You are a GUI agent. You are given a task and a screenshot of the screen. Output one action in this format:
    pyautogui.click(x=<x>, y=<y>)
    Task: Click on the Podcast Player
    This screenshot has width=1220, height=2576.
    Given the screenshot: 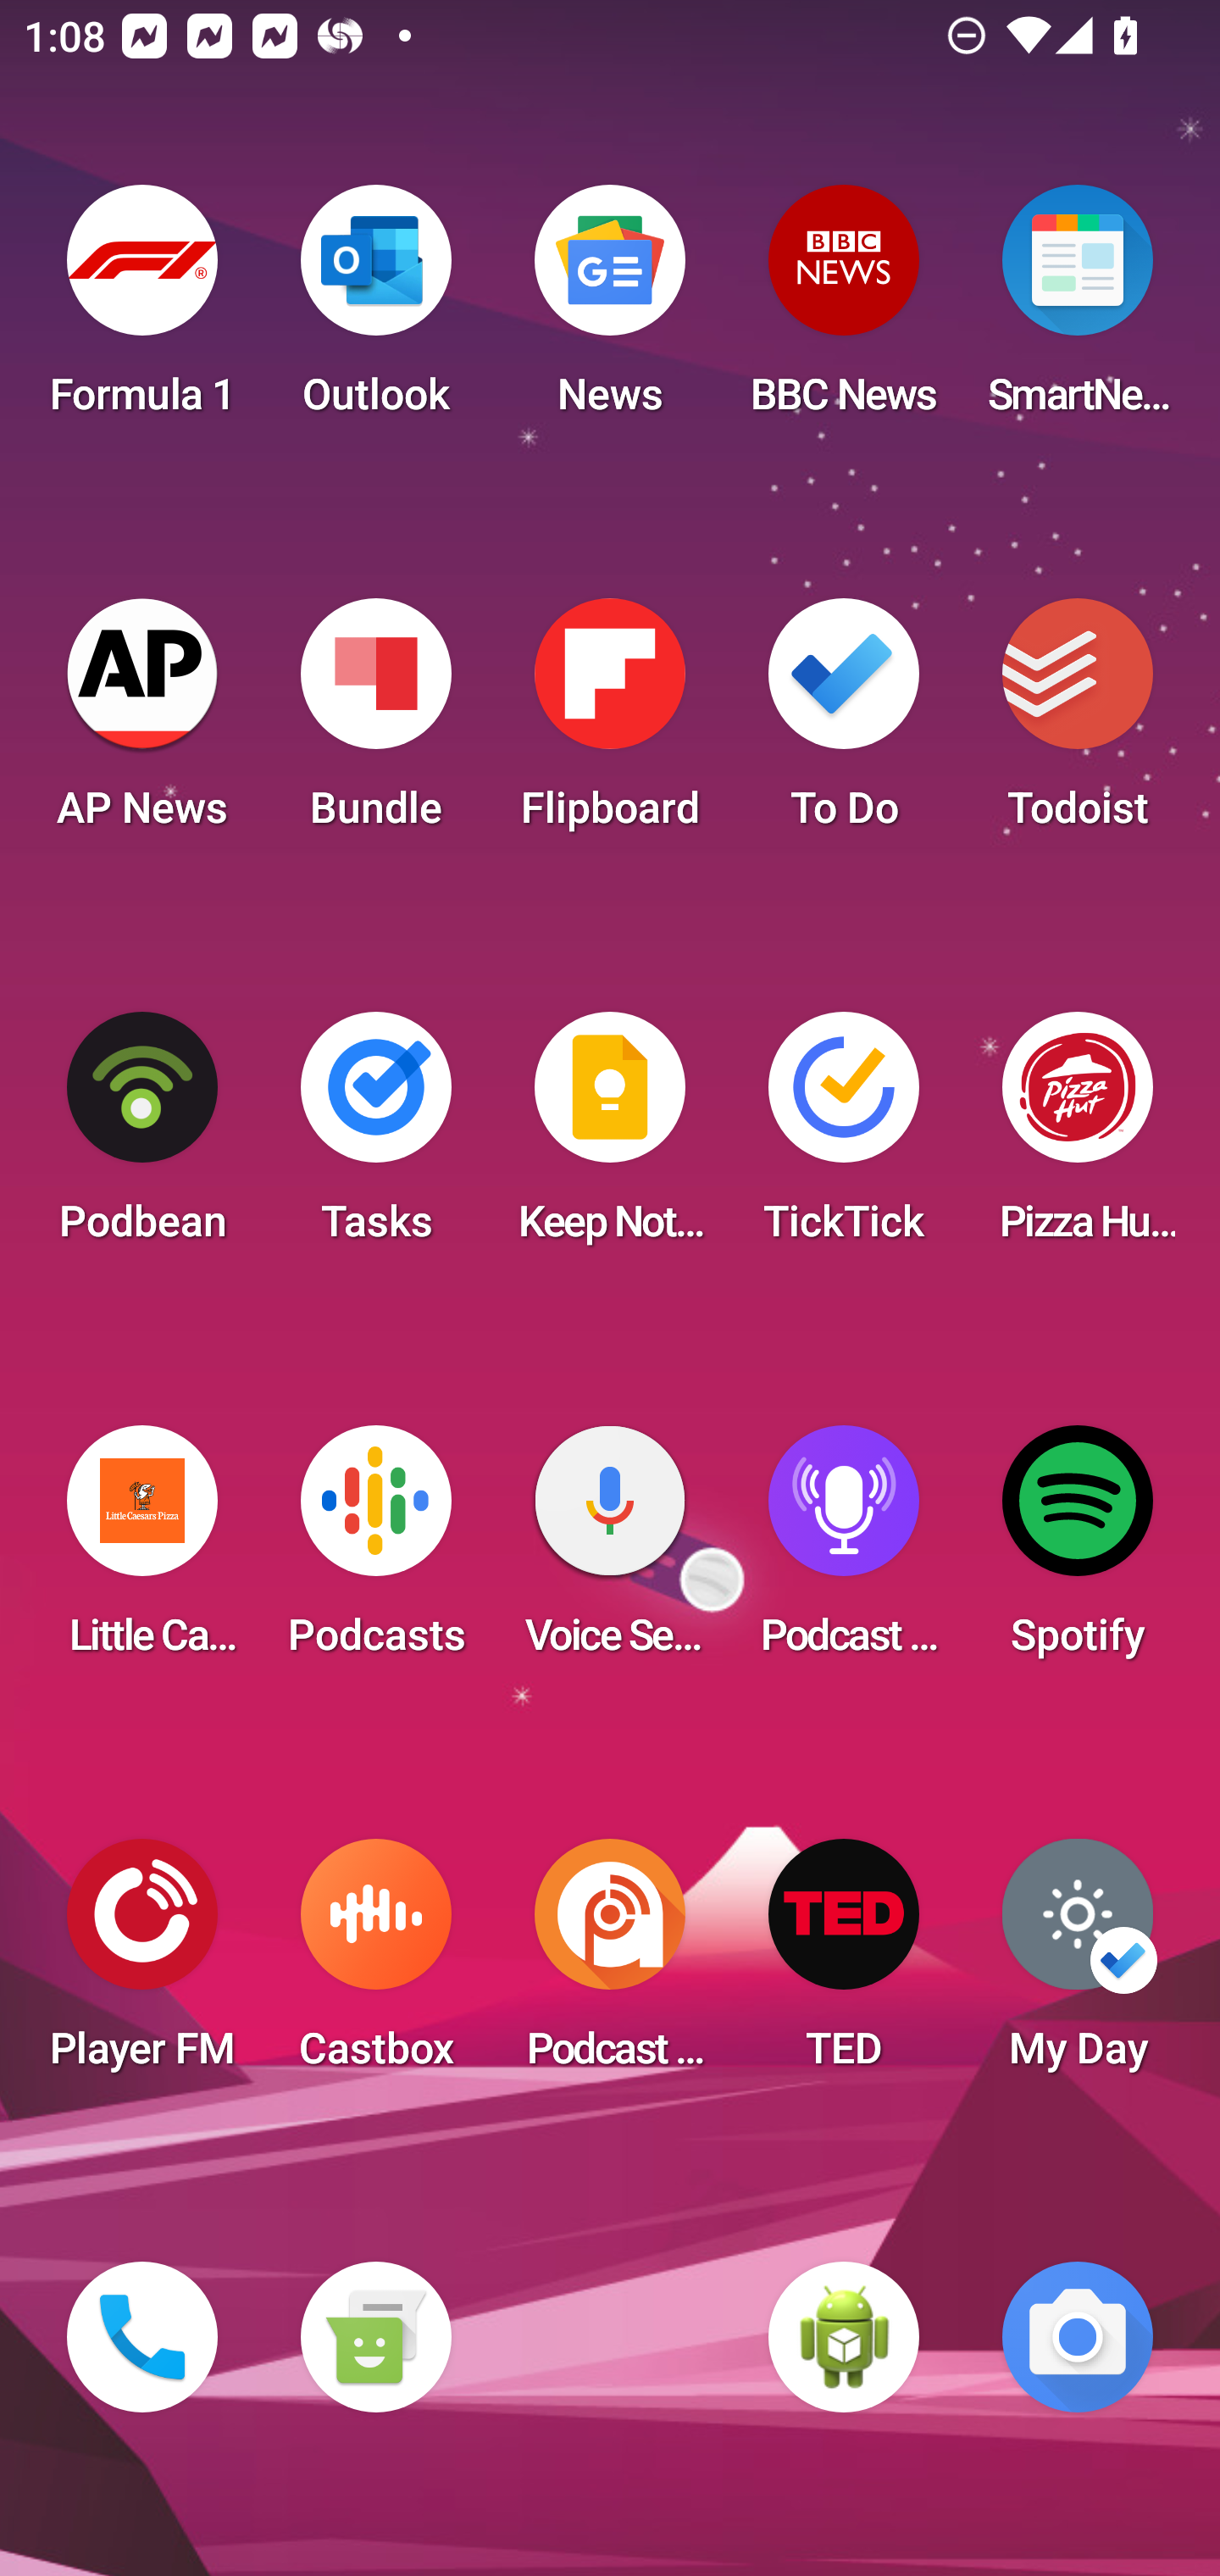 What is the action you would take?
    pyautogui.click(x=844, y=1551)
    